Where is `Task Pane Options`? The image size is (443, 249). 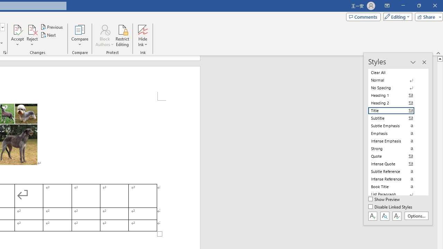
Task Pane Options is located at coordinates (413, 62).